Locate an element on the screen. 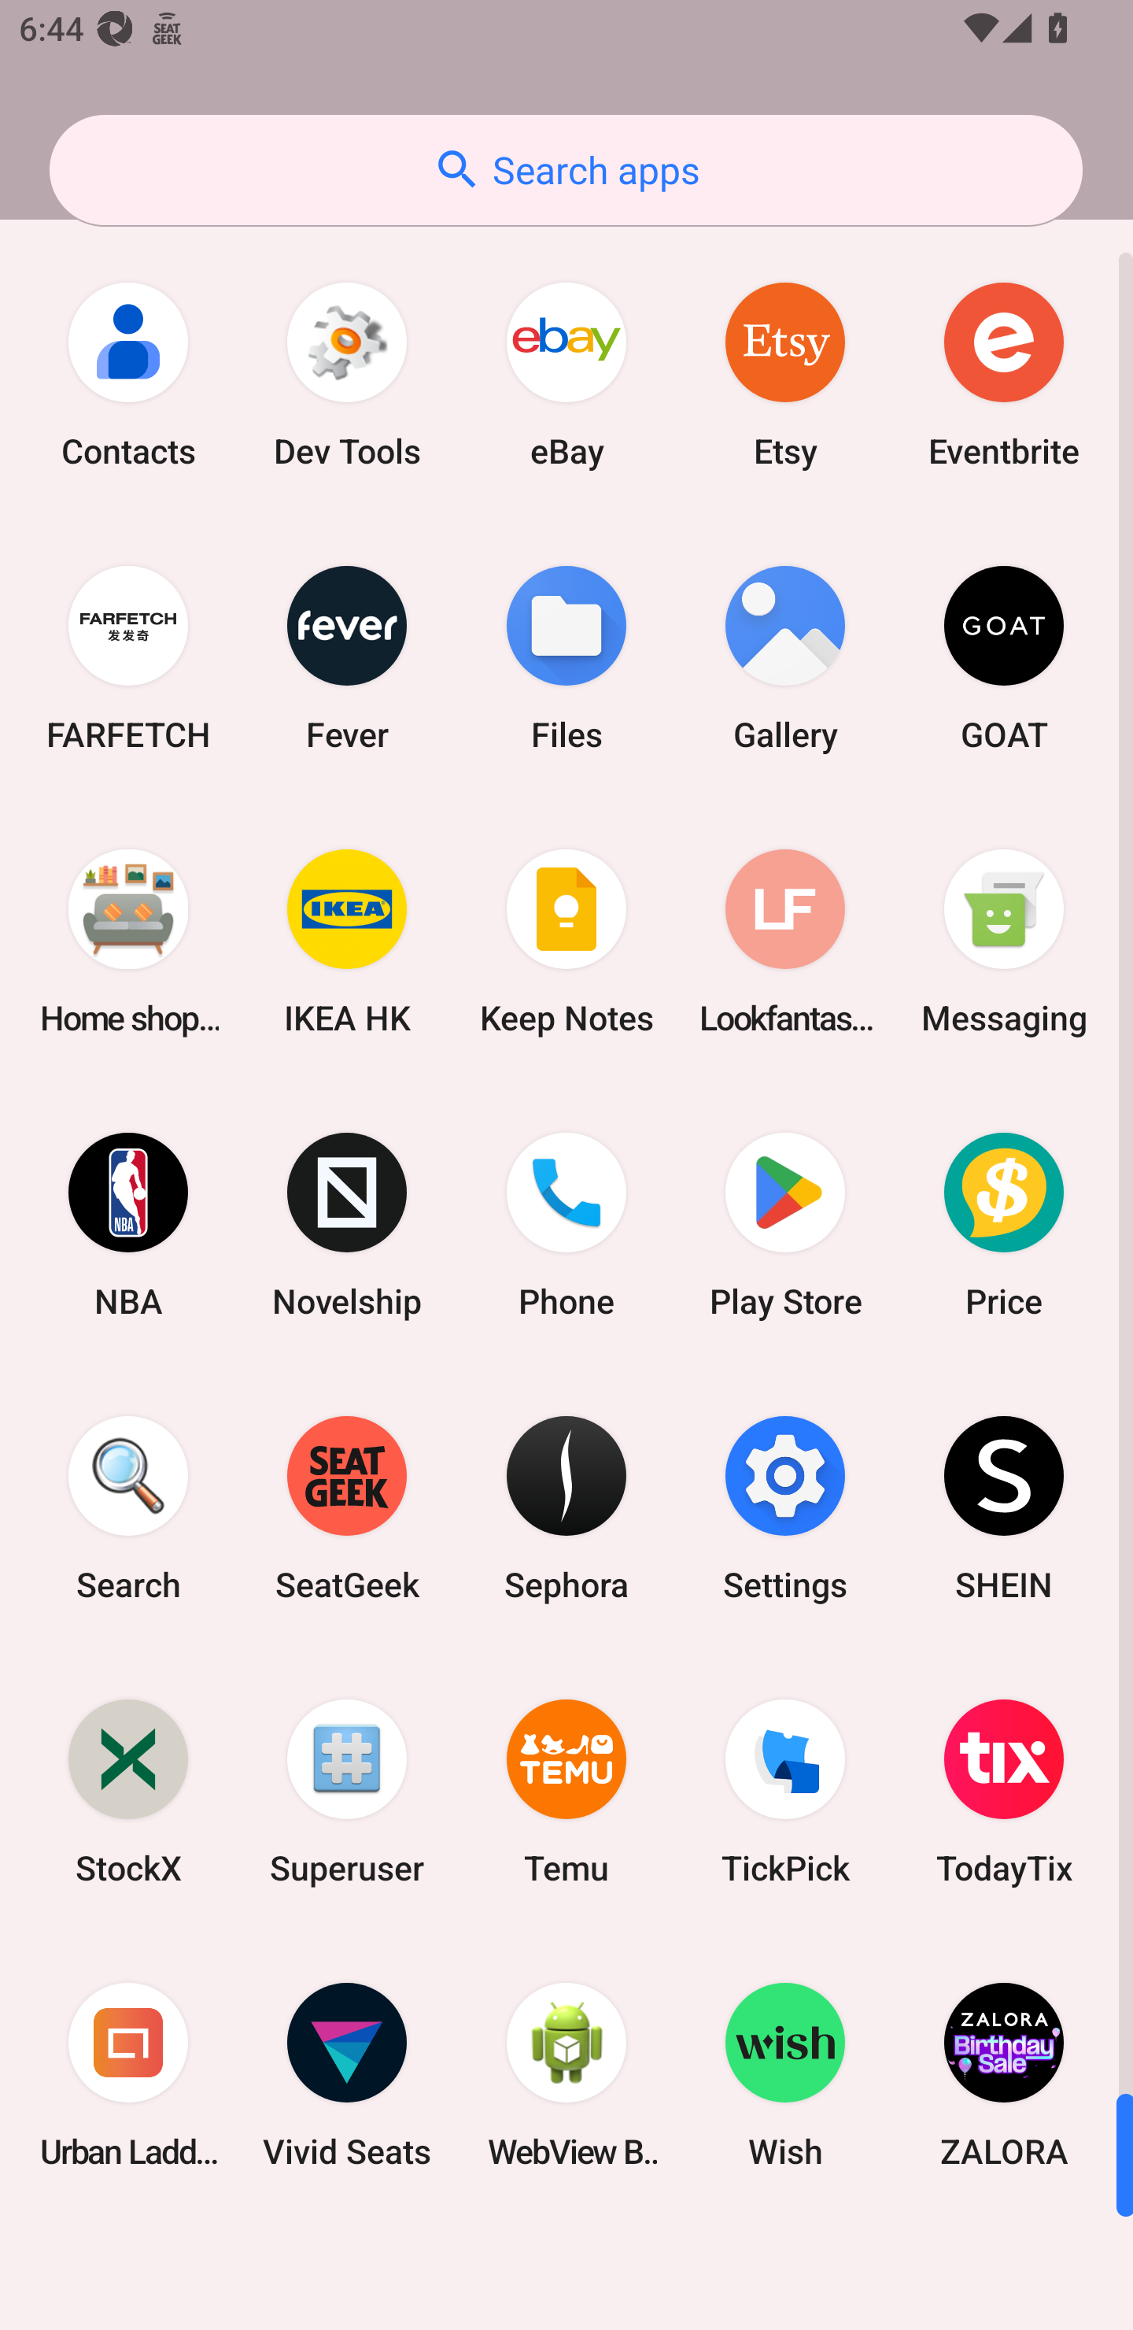  IKEA HK is located at coordinates (347, 941).